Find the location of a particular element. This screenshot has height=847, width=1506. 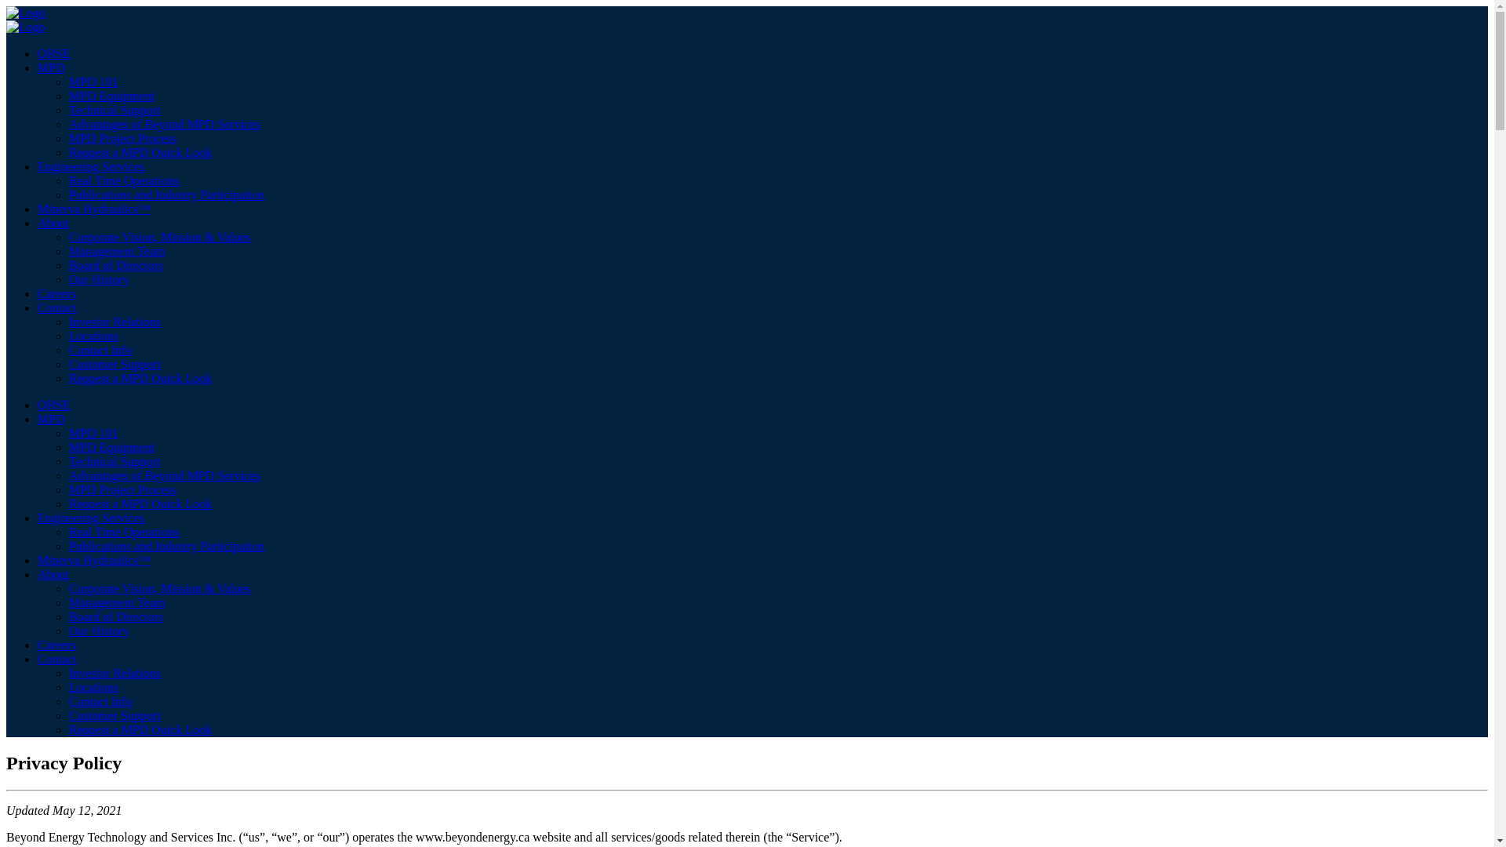

Locations is located at coordinates (94, 336).